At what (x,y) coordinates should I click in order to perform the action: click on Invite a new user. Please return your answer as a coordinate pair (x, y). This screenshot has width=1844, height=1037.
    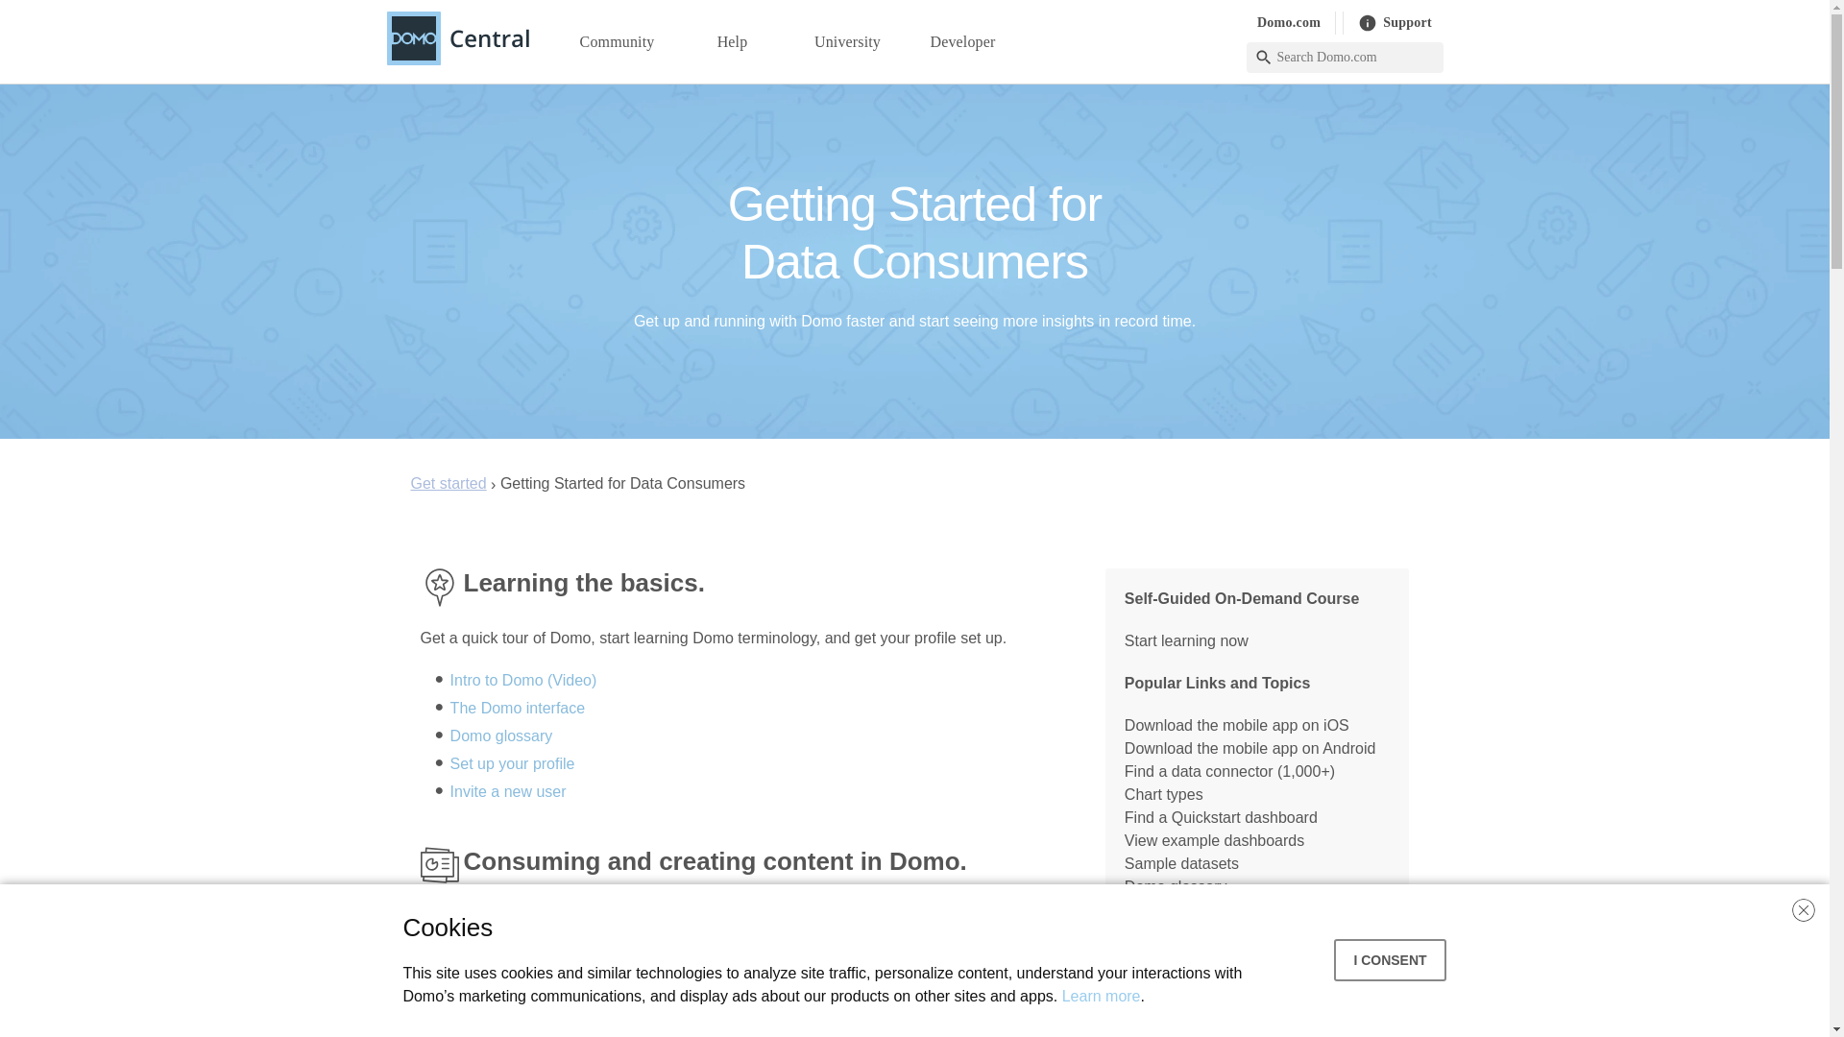
    Looking at the image, I should click on (507, 791).